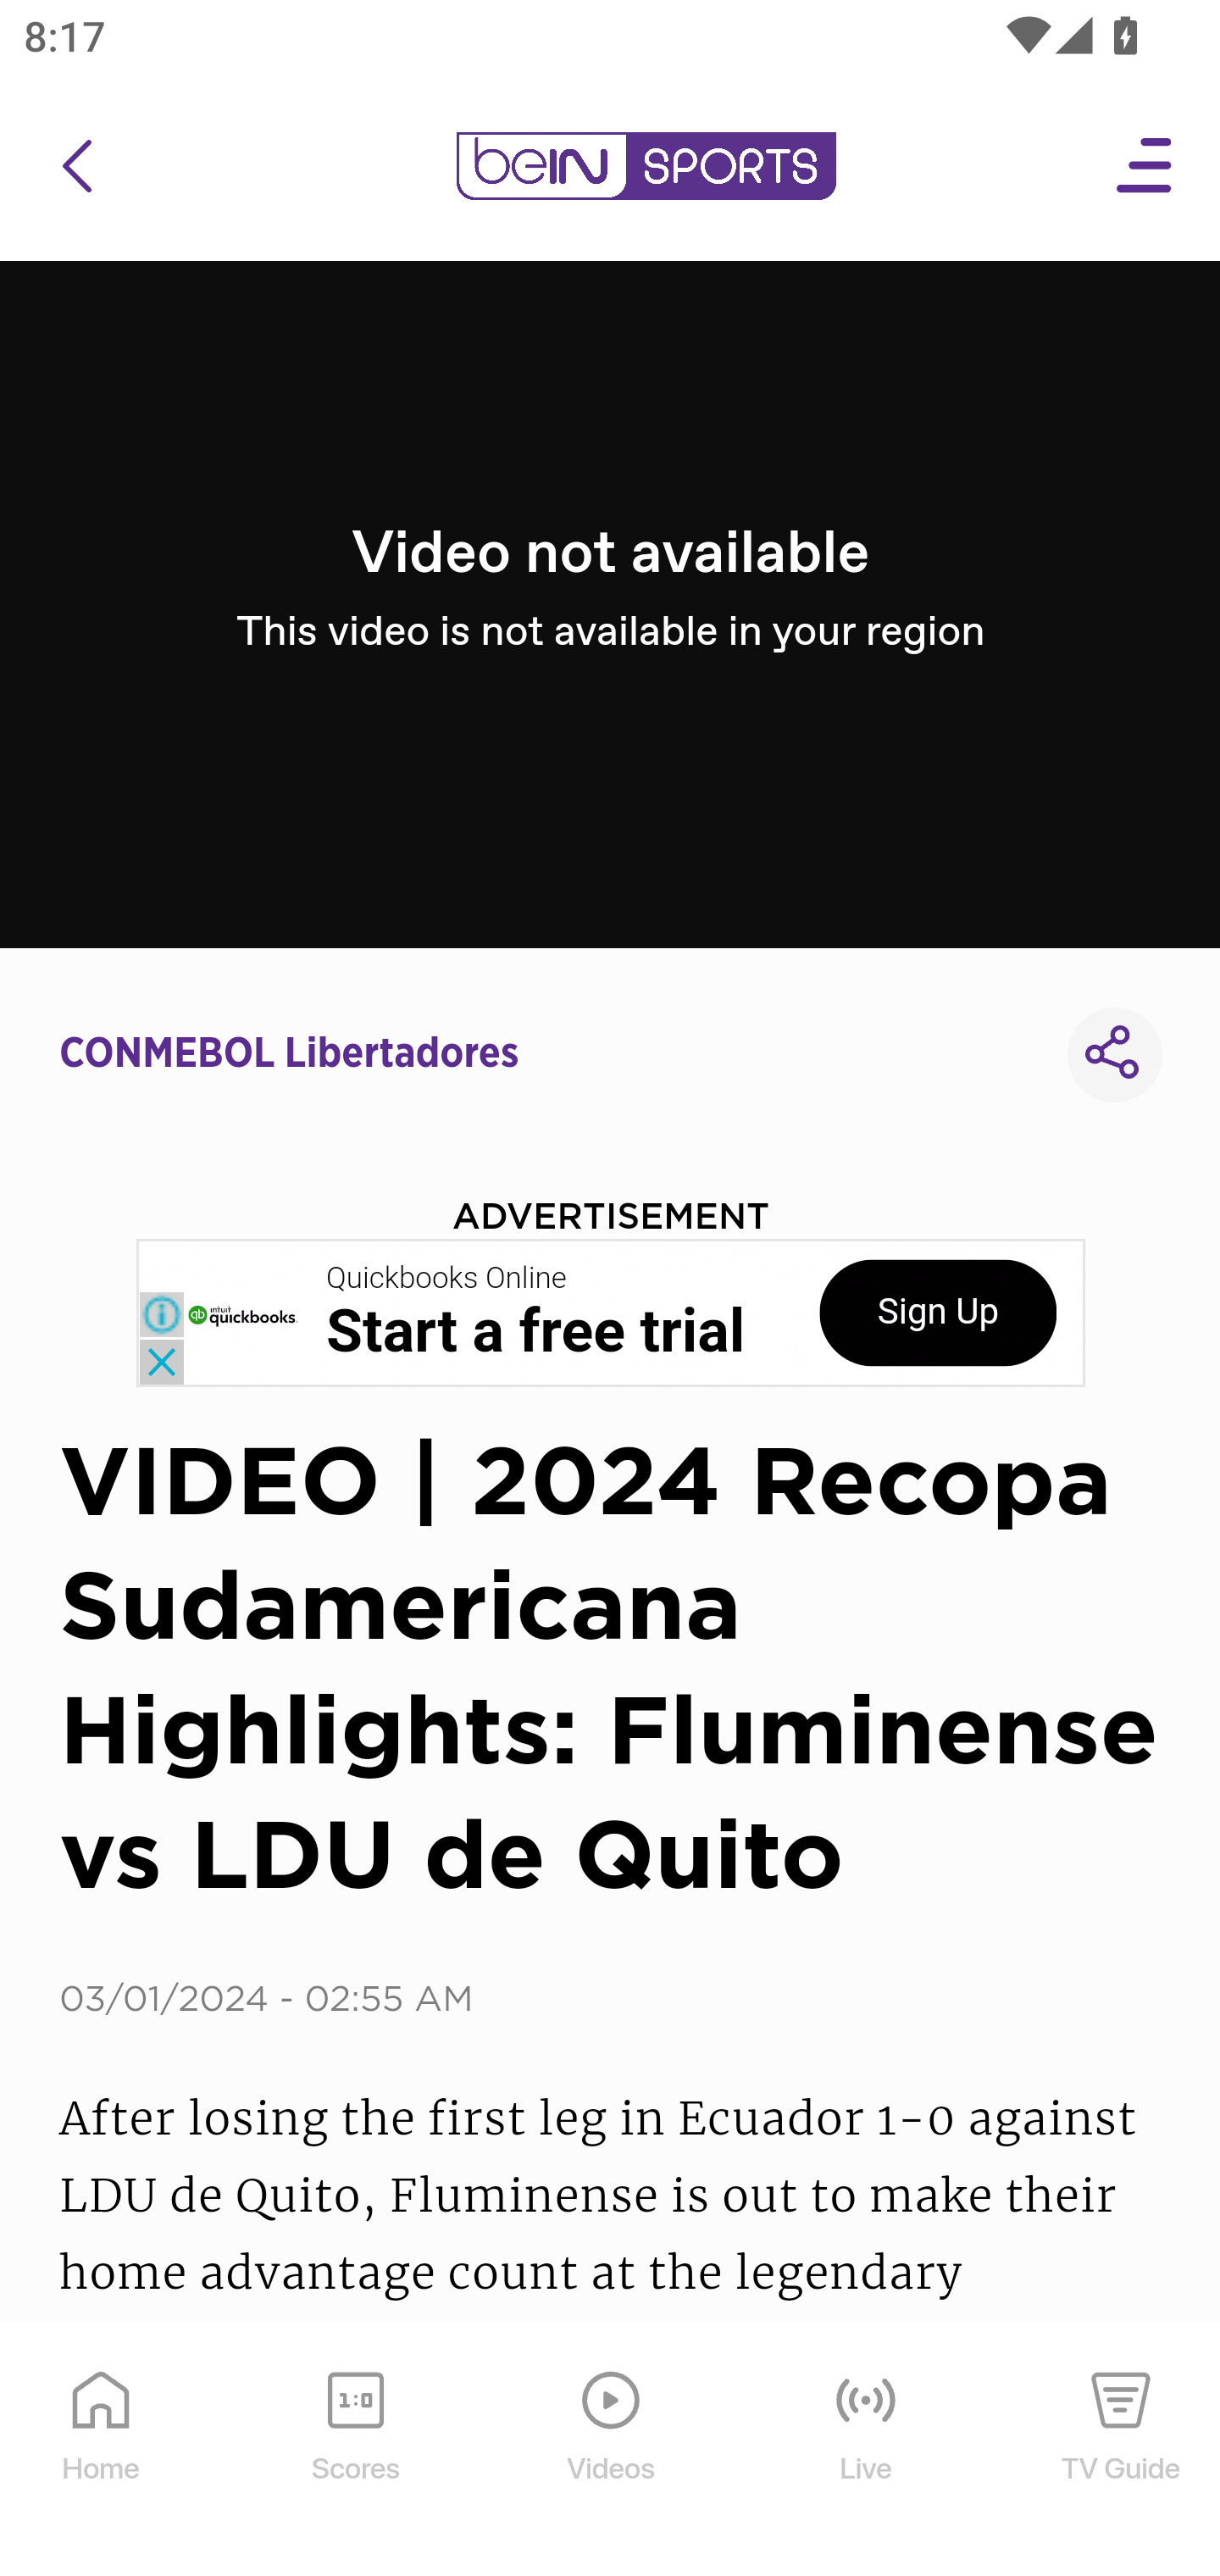 This screenshot has width=1220, height=2576. I want to click on TV Guide TV Guide Icon TV Guide, so click(1122, 2451).